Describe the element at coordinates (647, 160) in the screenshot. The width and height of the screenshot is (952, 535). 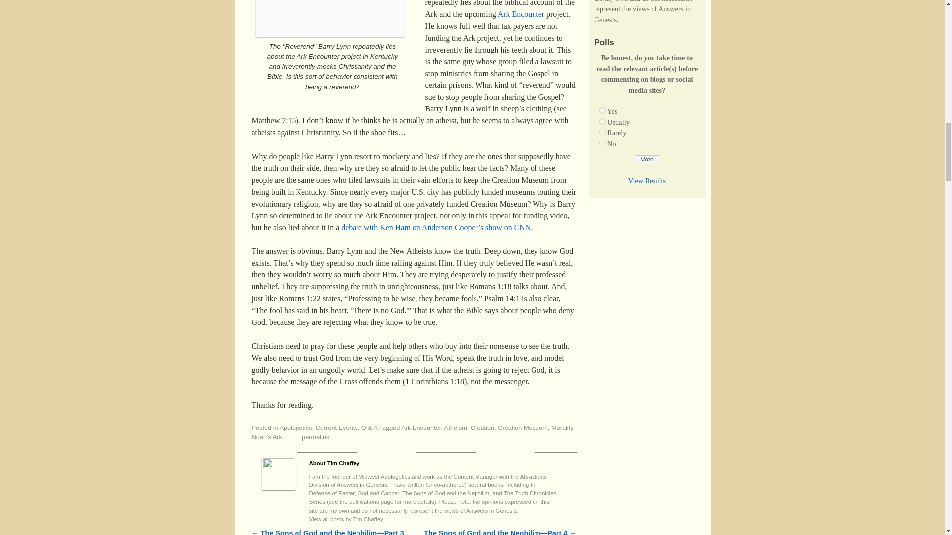
I see `   Vote   ` at that location.